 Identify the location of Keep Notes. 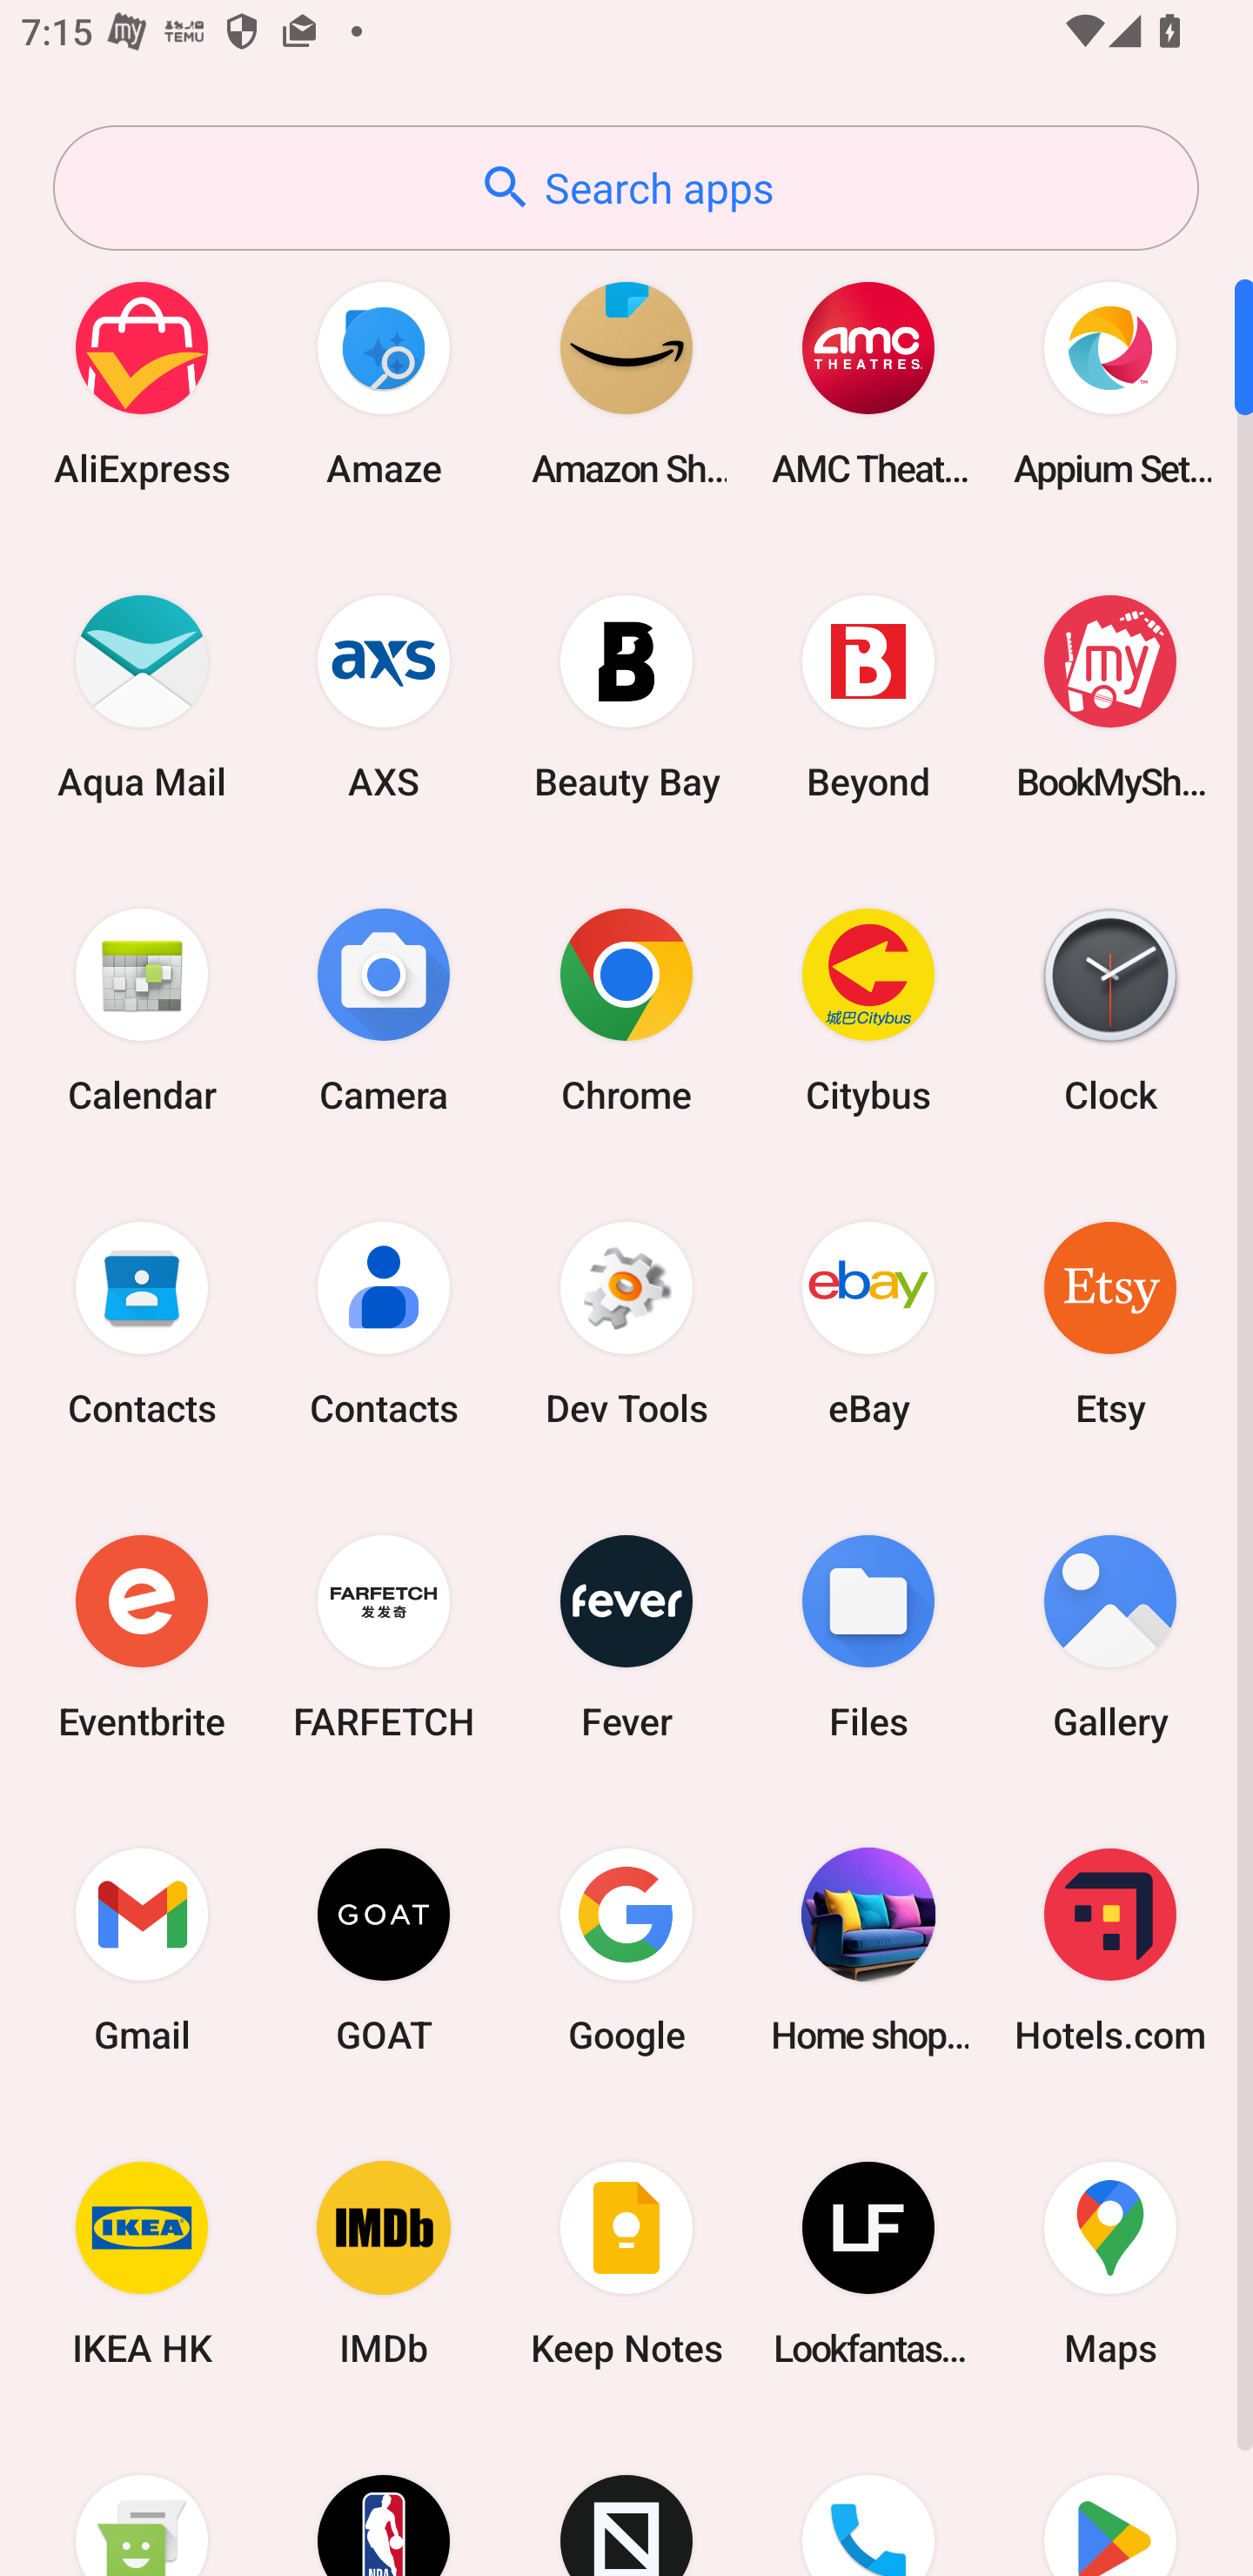
(626, 2264).